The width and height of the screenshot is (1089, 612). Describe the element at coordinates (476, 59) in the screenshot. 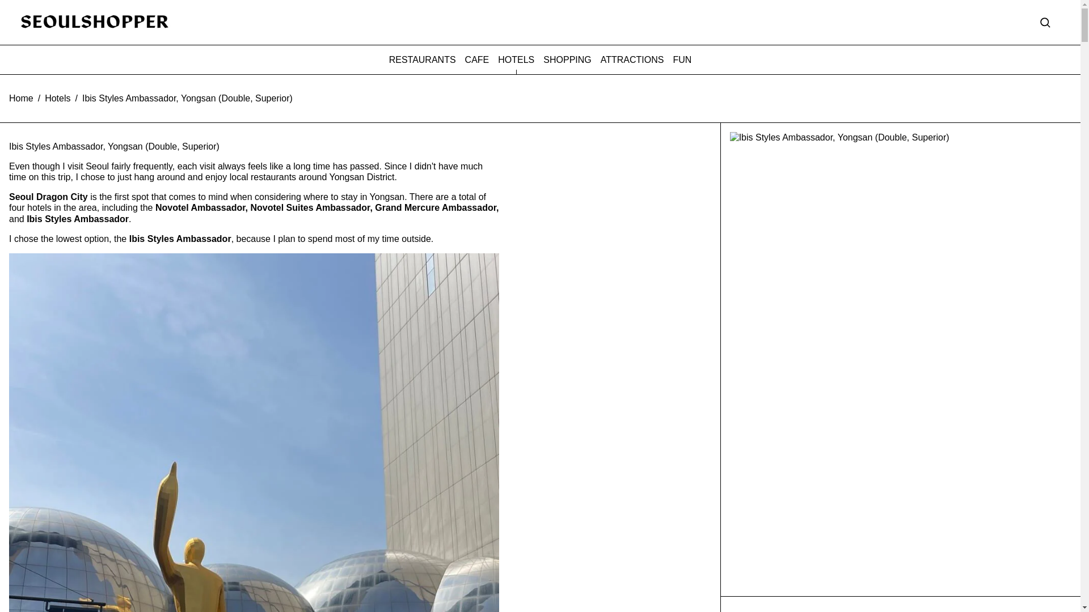

I see `CAFE` at that location.